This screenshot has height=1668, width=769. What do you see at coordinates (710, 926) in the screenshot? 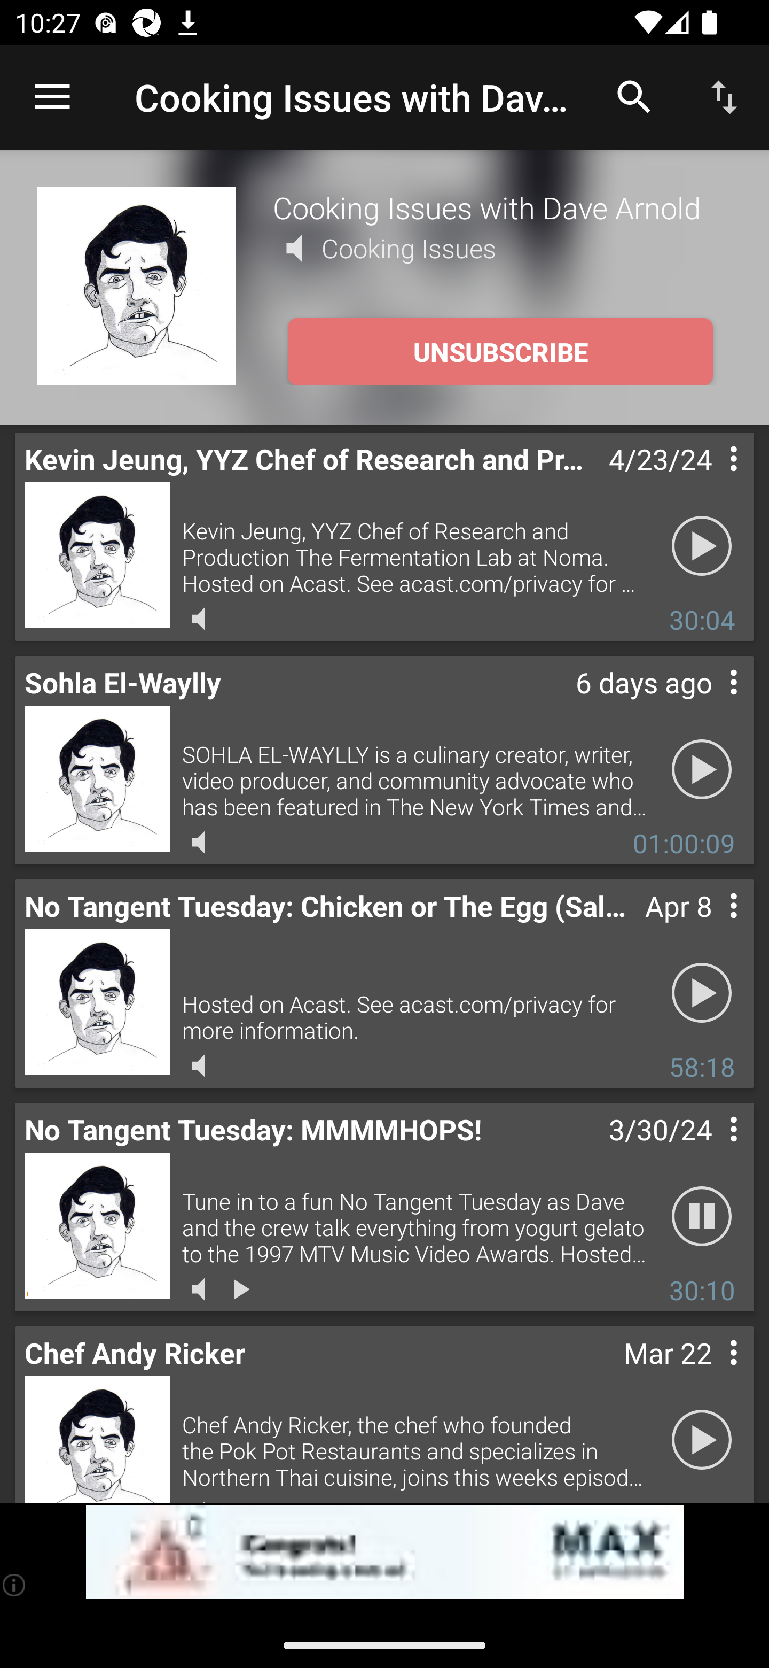
I see `Contextual menu` at bounding box center [710, 926].